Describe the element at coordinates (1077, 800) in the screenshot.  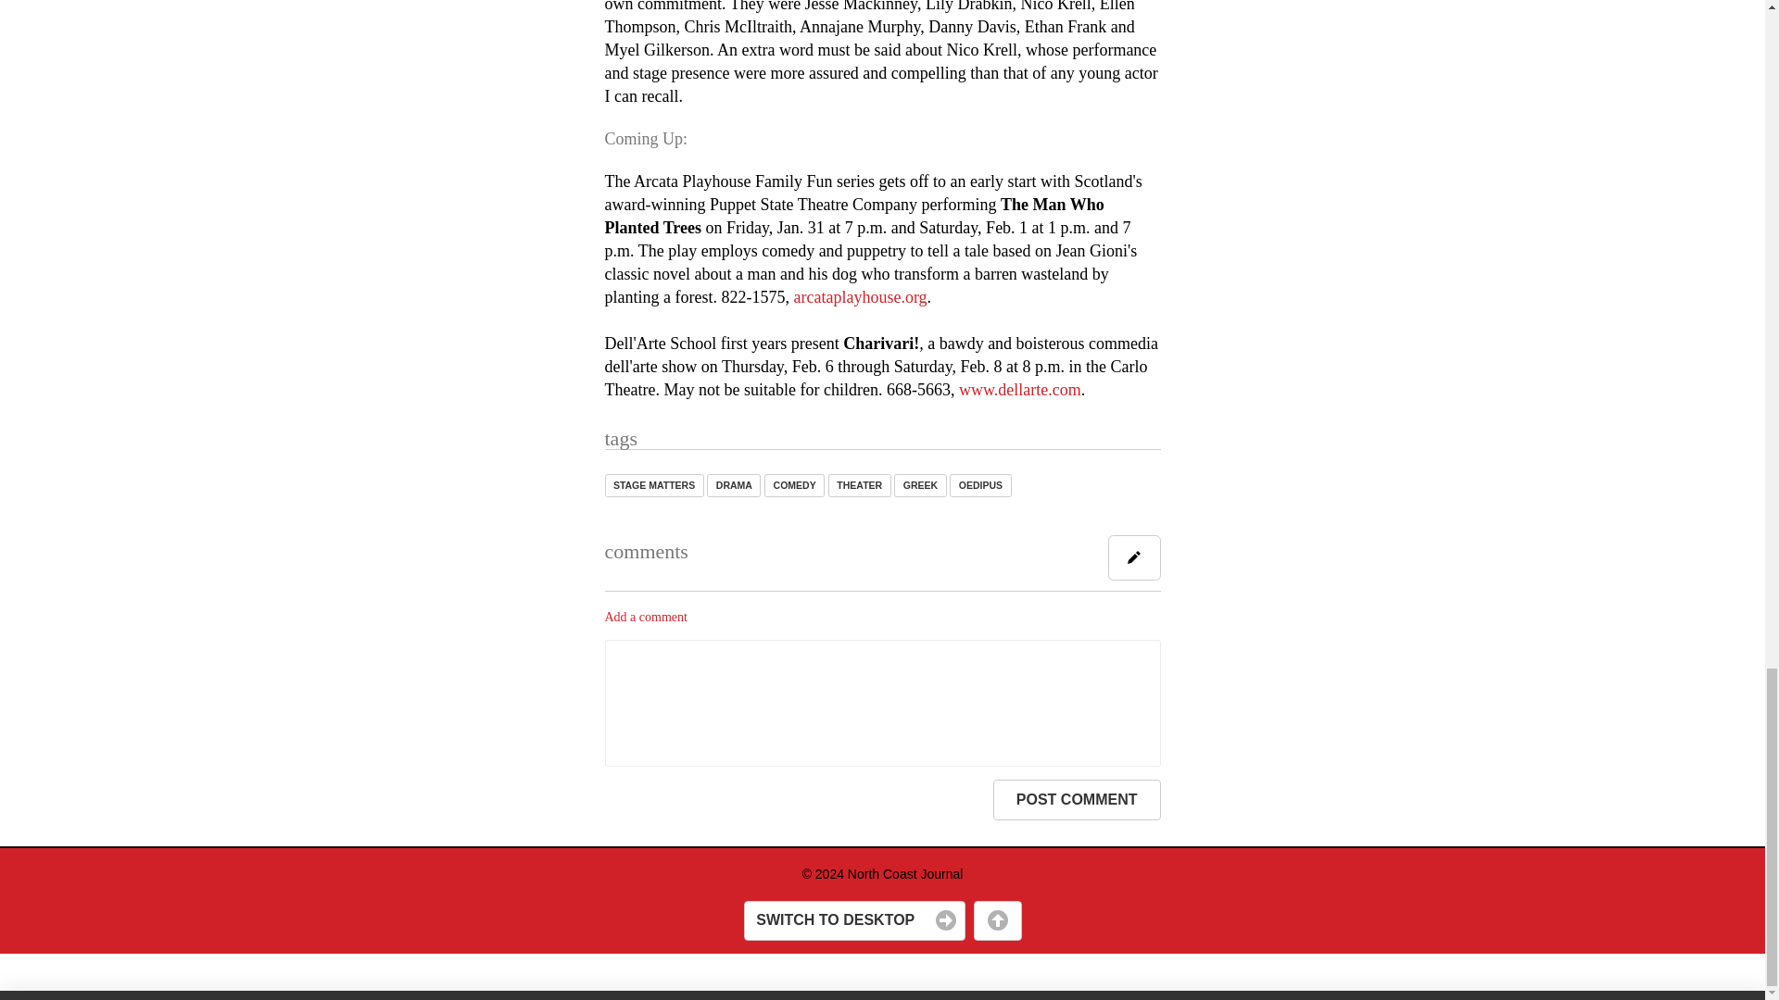
I see `Post Comment` at that location.